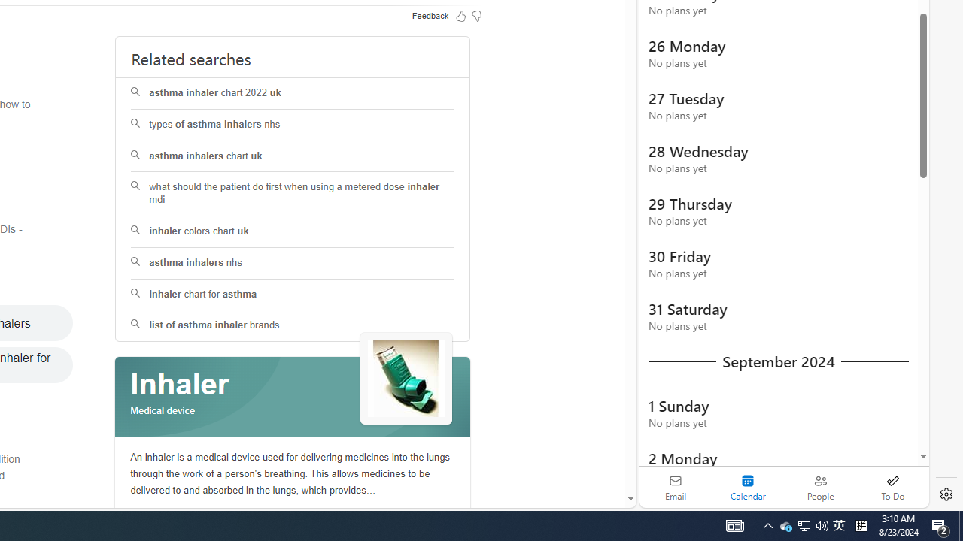  What do you see at coordinates (292, 156) in the screenshot?
I see `asthma inhalers chart uk` at bounding box center [292, 156].